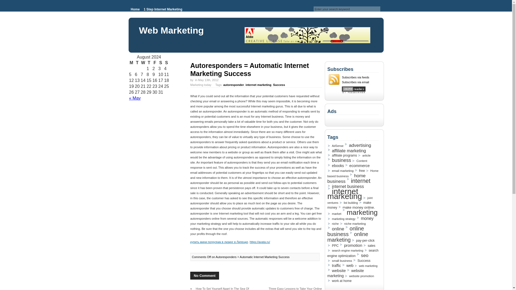 The width and height of the screenshot is (516, 290). Describe the element at coordinates (339, 160) in the screenshot. I see `23 topics` at that location.